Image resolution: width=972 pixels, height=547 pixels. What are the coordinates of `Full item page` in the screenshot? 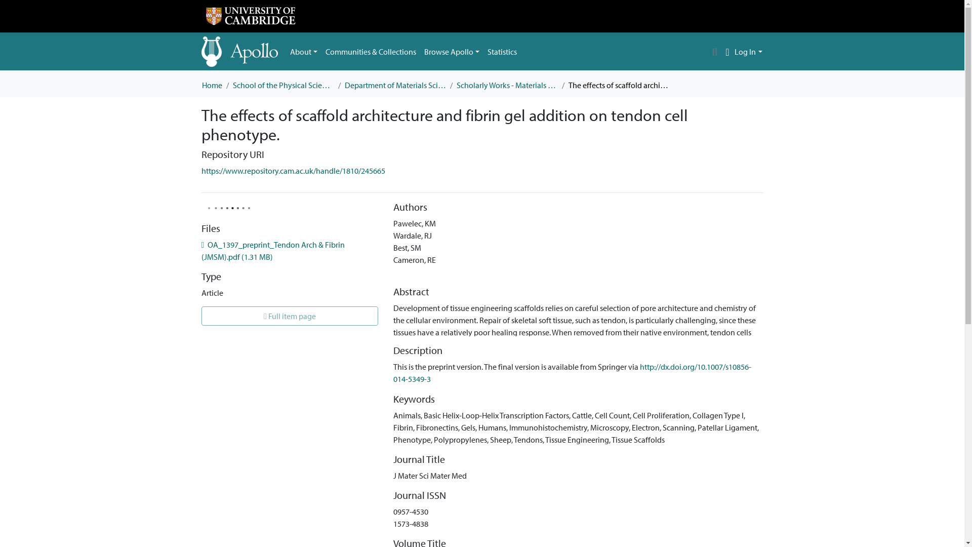 It's located at (290, 316).